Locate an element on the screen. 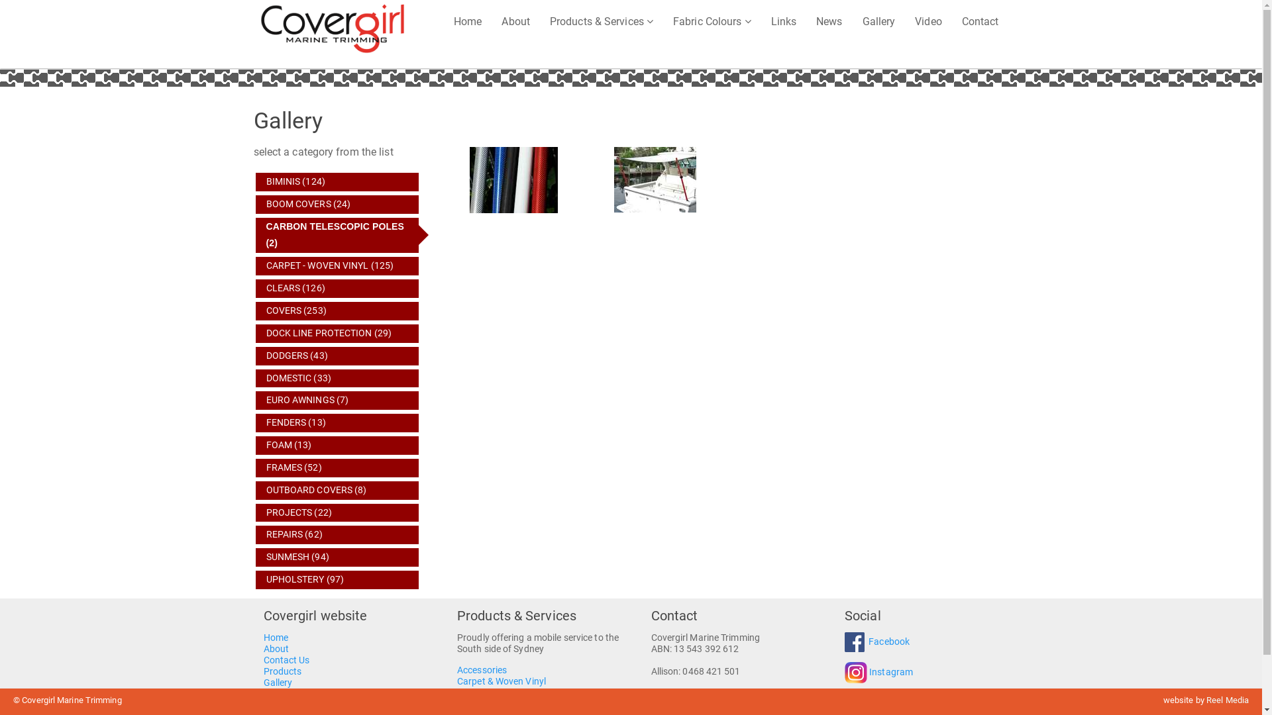 The height and width of the screenshot is (715, 1272). Fabric Colours is located at coordinates (712, 21).